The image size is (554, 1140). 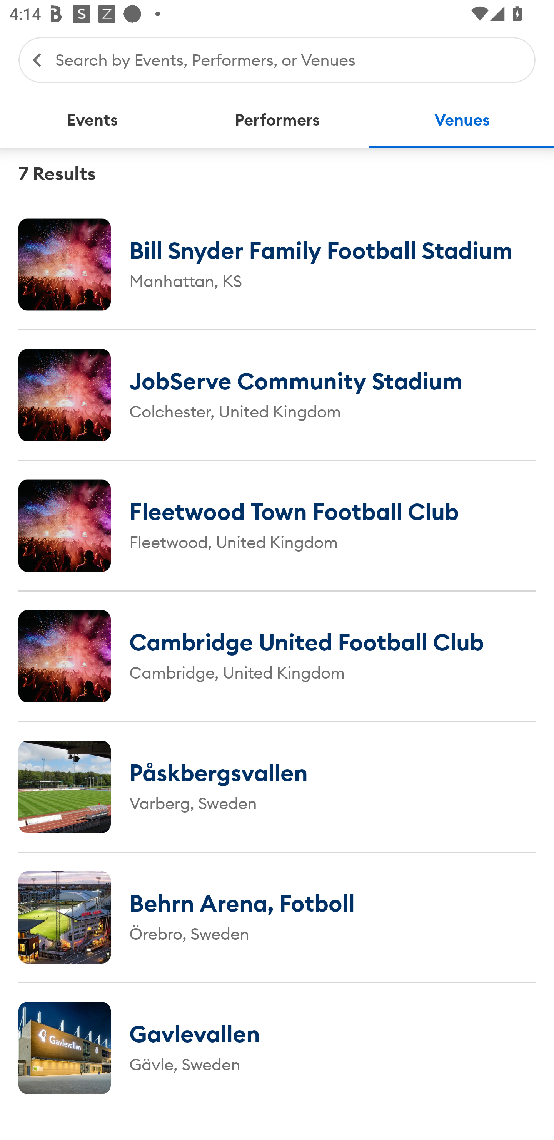 What do you see at coordinates (92, 120) in the screenshot?
I see `Events` at bounding box center [92, 120].